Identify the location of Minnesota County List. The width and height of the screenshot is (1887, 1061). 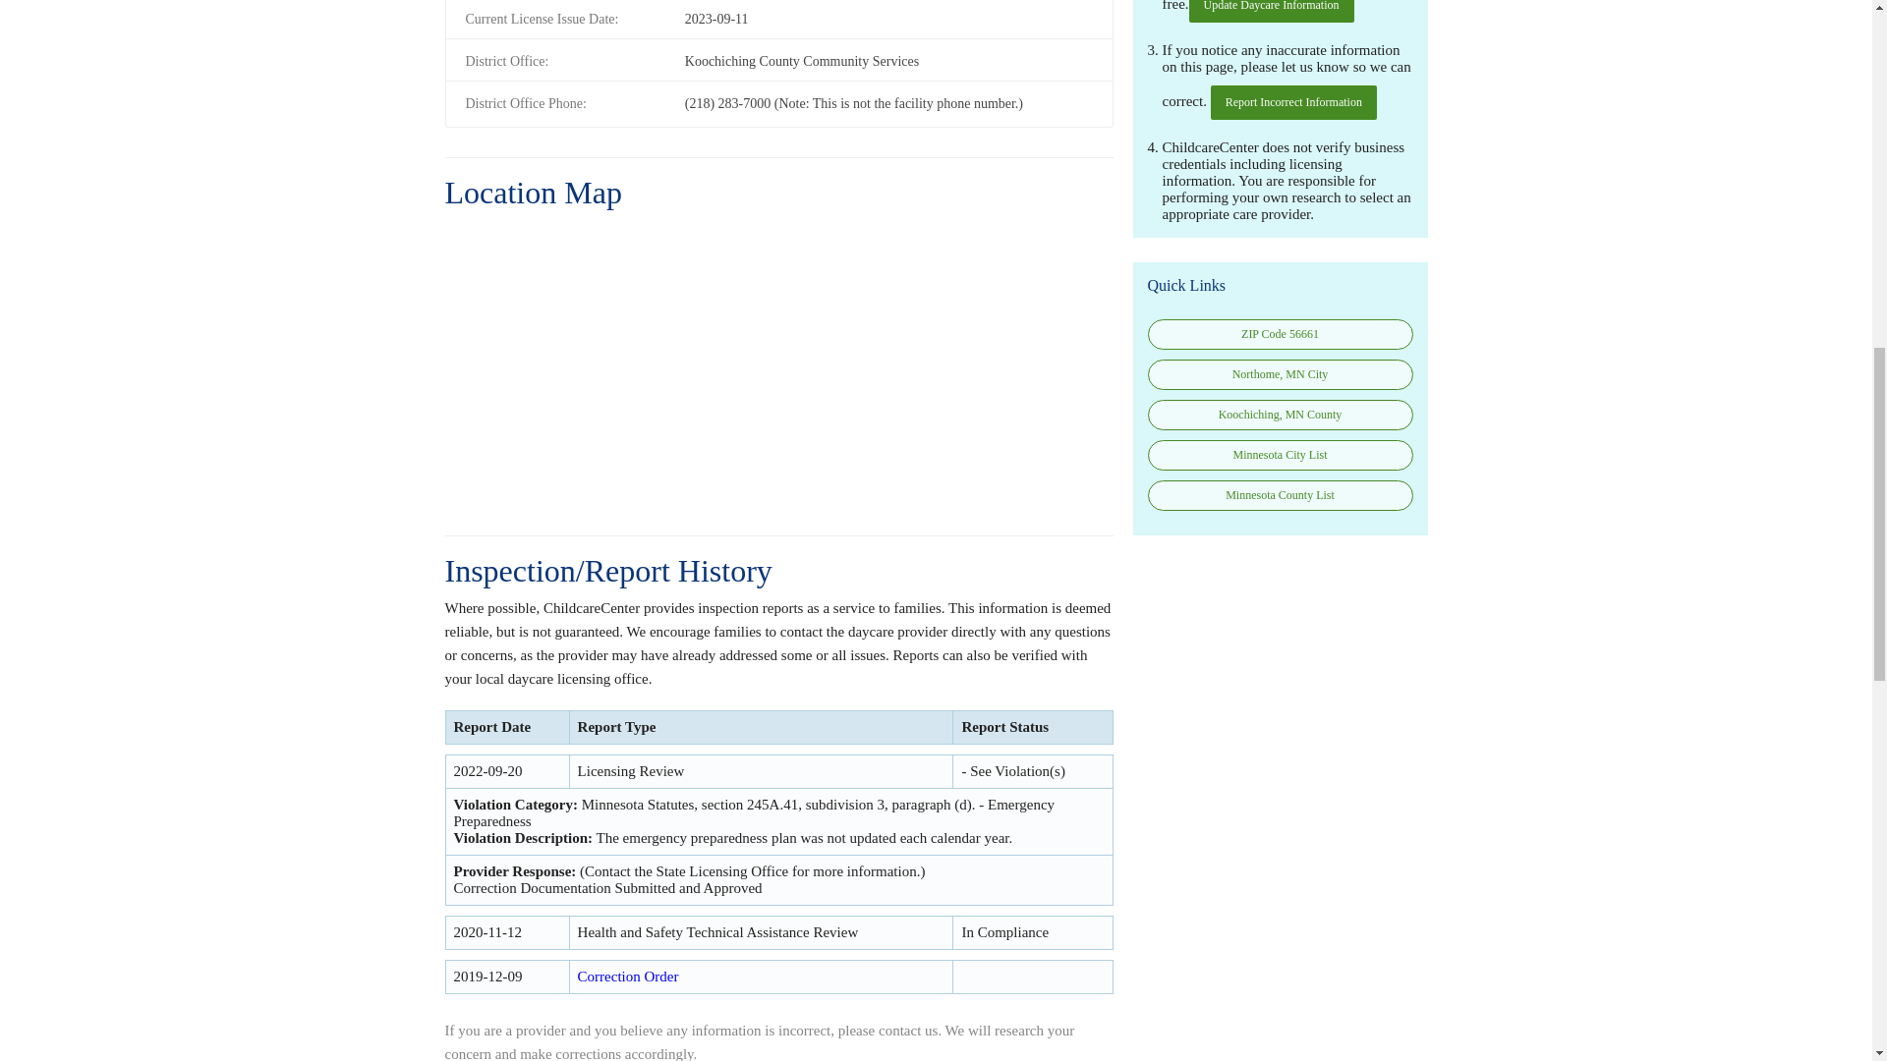
(1280, 495).